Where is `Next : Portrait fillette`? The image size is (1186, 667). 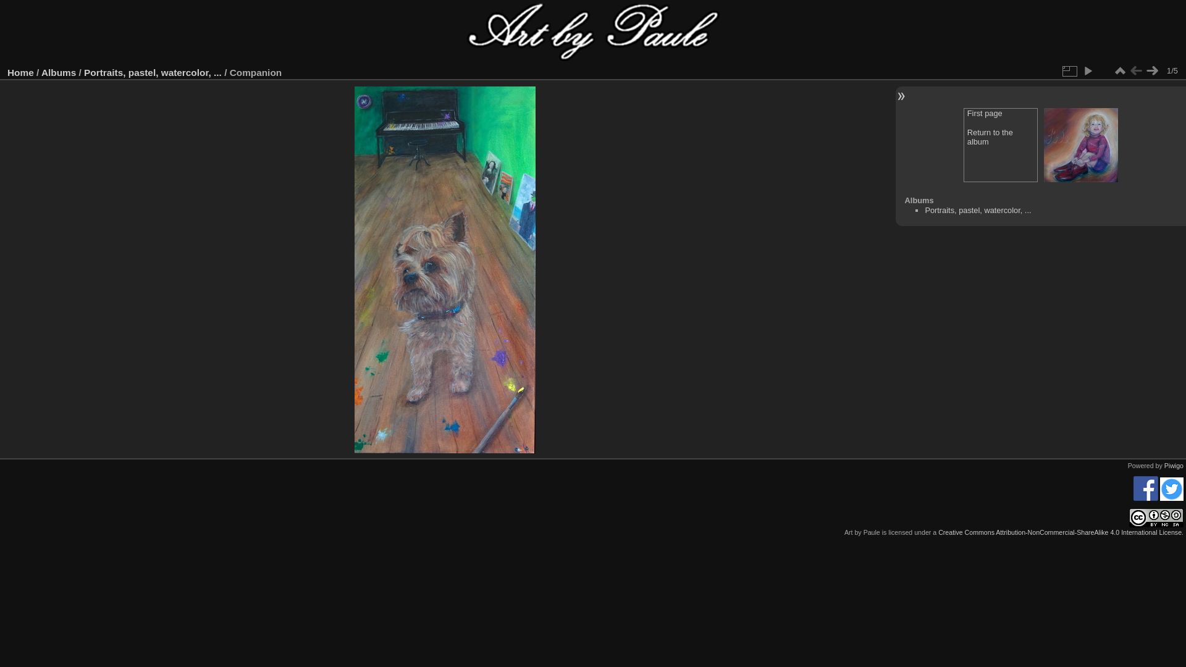
Next : Portrait fillette is located at coordinates (1081, 146).